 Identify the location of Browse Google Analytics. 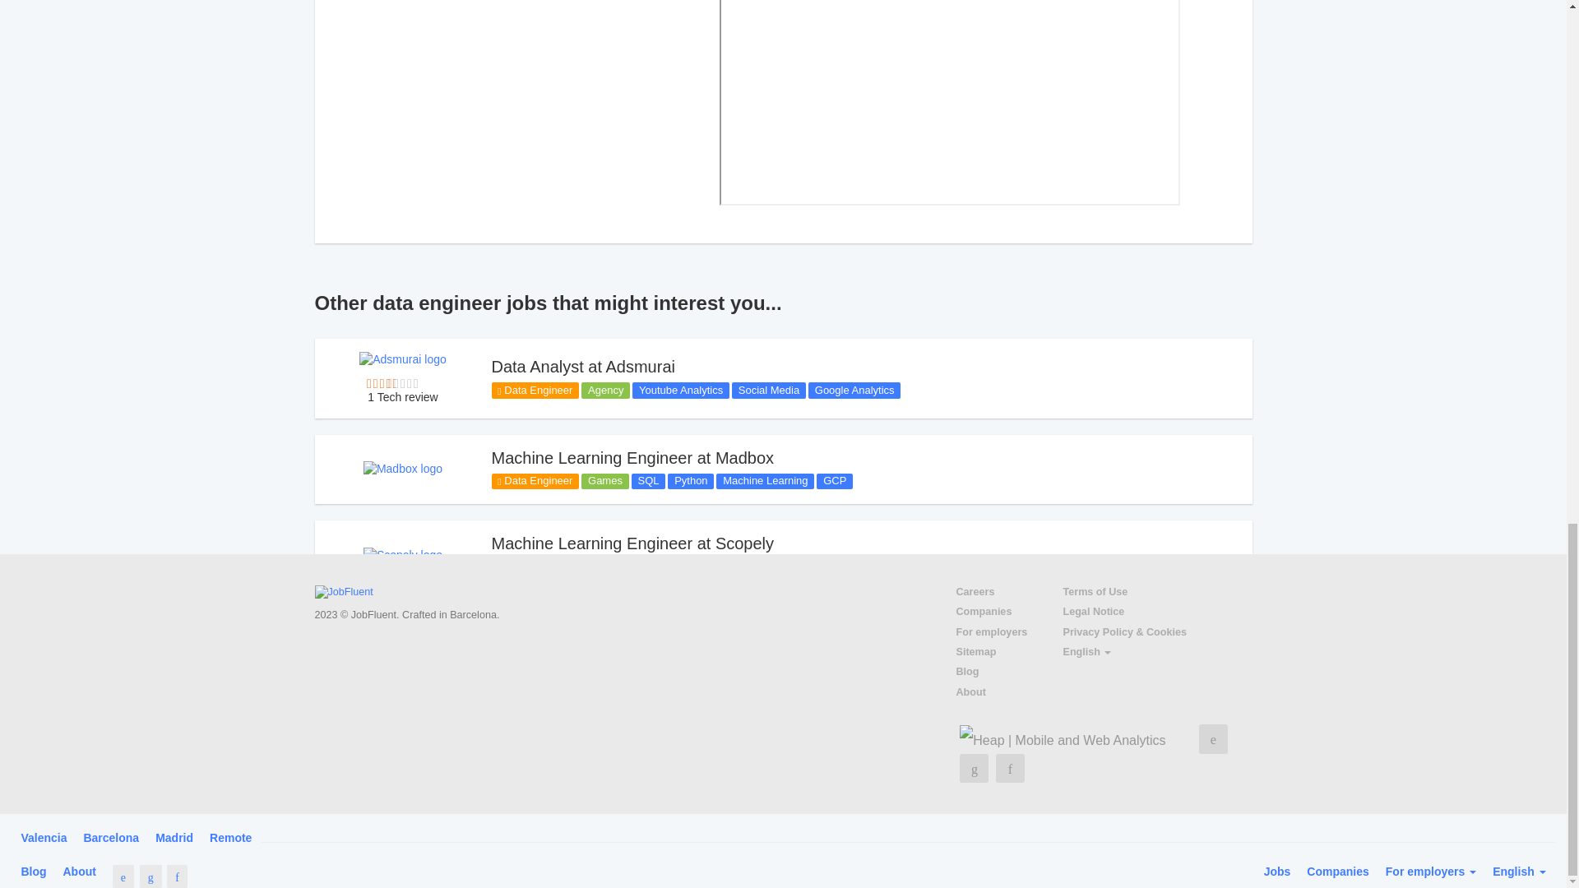
(854, 390).